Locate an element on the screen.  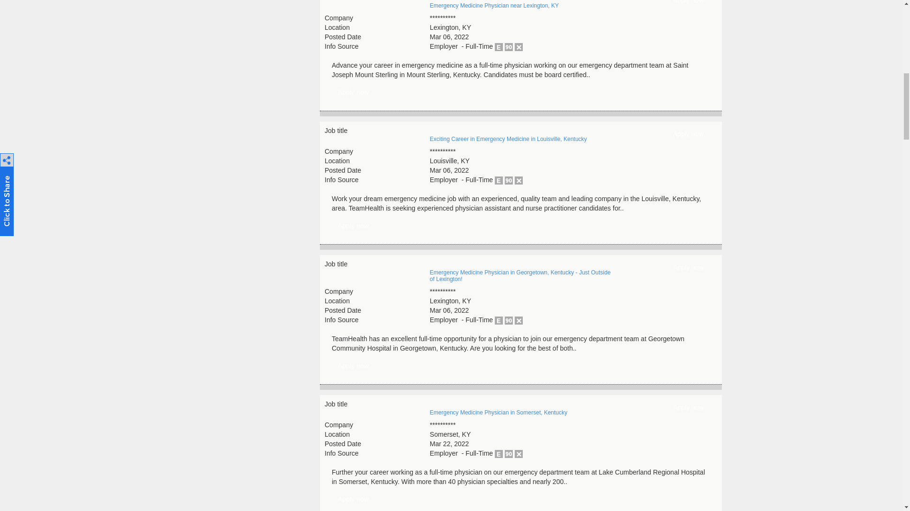
Emergency Medicine Physician near Lexington, KY is located at coordinates (354, 93).